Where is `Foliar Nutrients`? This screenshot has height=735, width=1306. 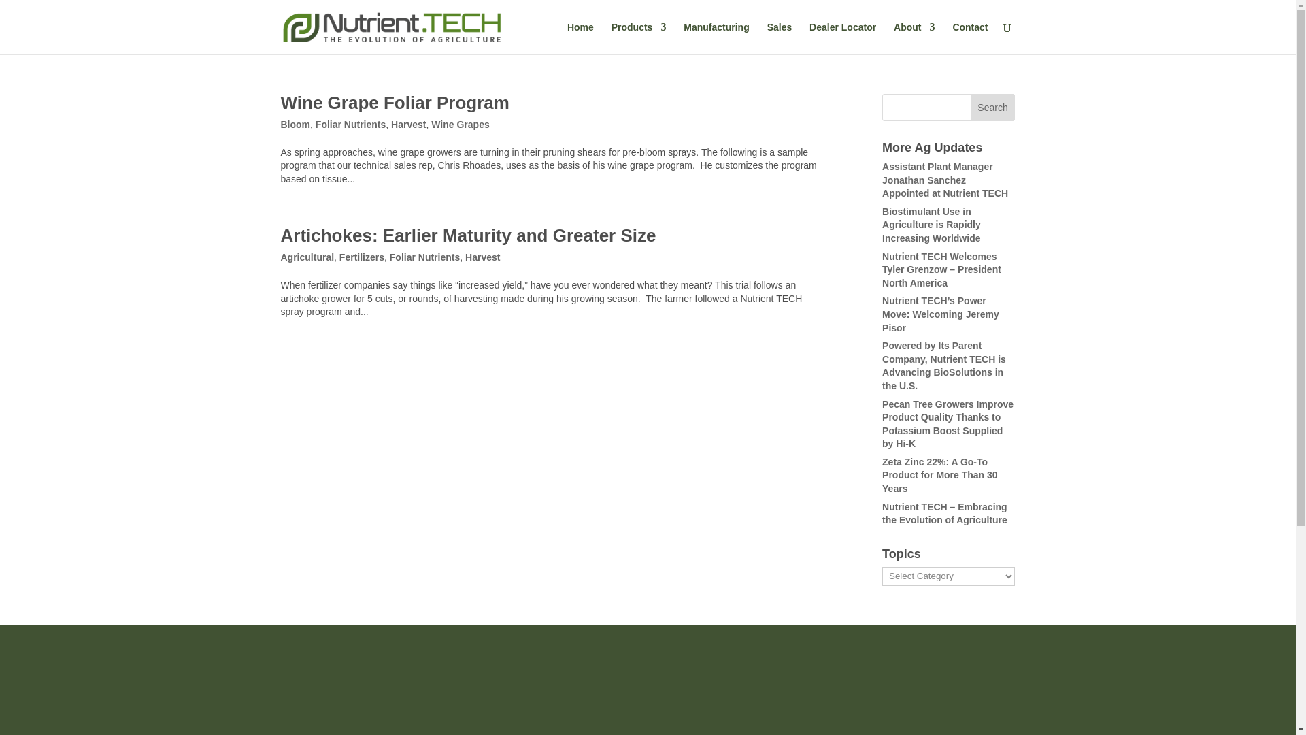
Foliar Nutrients is located at coordinates (350, 124).